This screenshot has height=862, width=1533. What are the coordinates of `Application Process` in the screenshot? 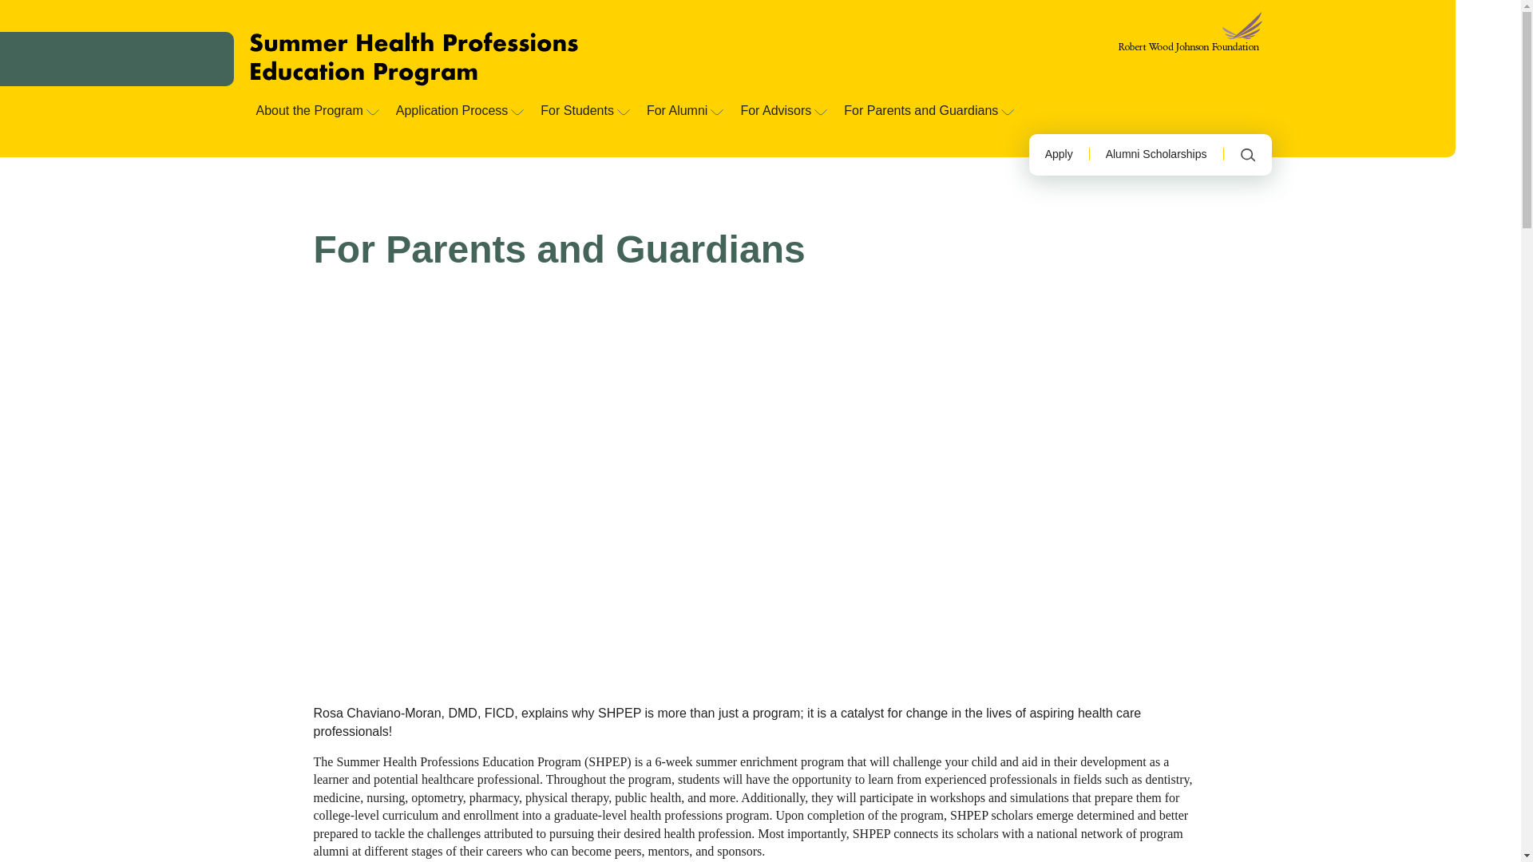 It's located at (458, 112).